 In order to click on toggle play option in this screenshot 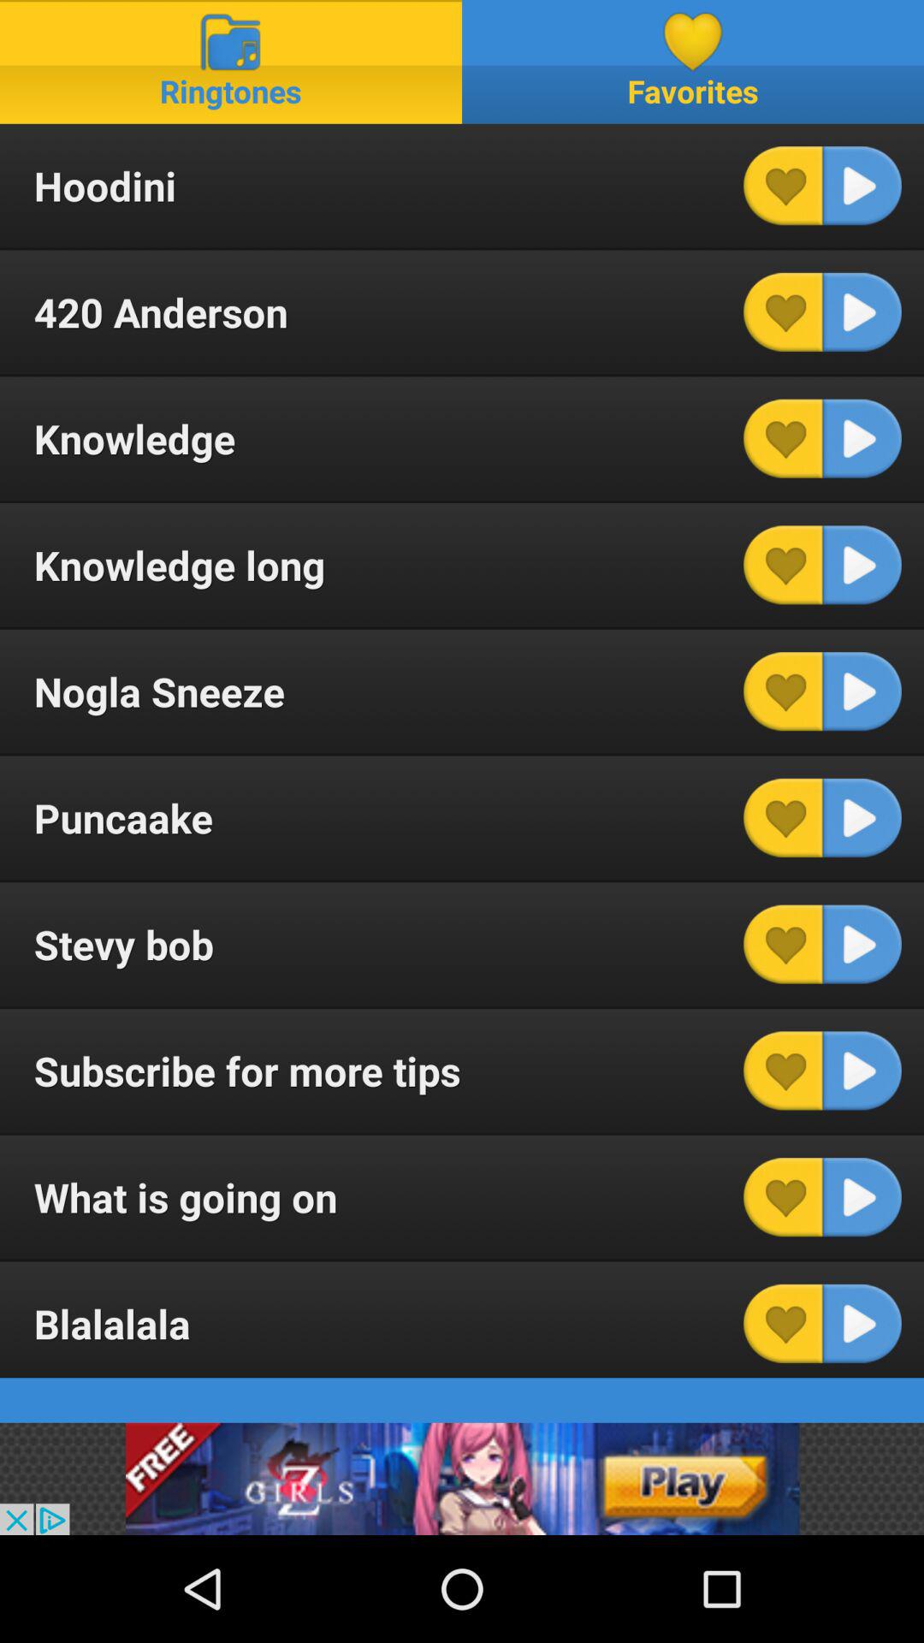, I will do `click(862, 944)`.